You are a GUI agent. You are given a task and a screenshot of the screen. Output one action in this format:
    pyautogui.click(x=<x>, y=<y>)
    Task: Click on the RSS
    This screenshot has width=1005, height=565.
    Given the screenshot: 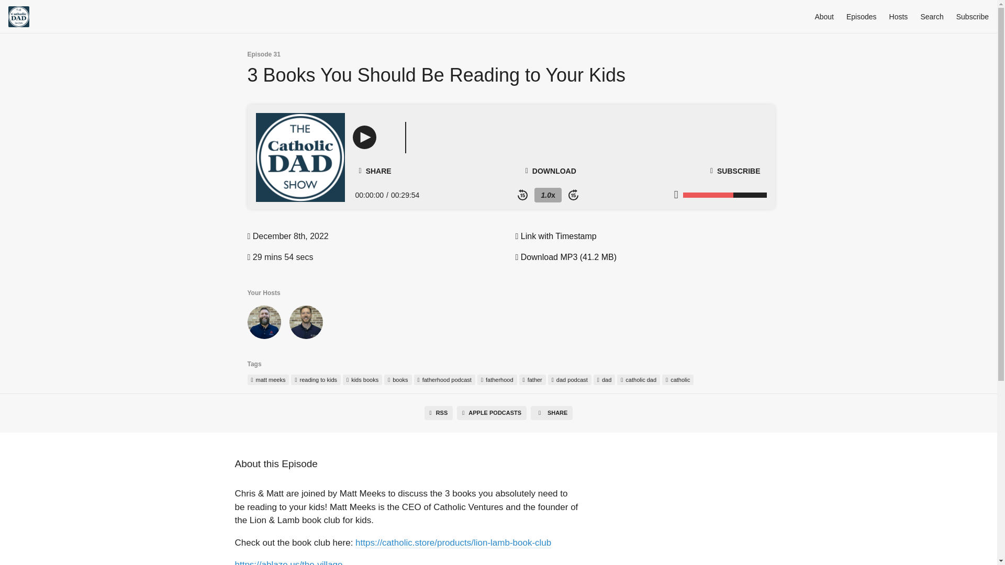 What is the action you would take?
    pyautogui.click(x=439, y=413)
    